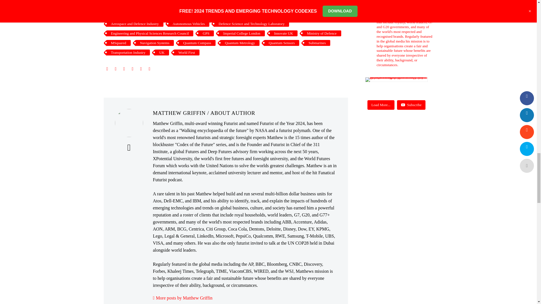  I want to click on Facebook, so click(107, 69).